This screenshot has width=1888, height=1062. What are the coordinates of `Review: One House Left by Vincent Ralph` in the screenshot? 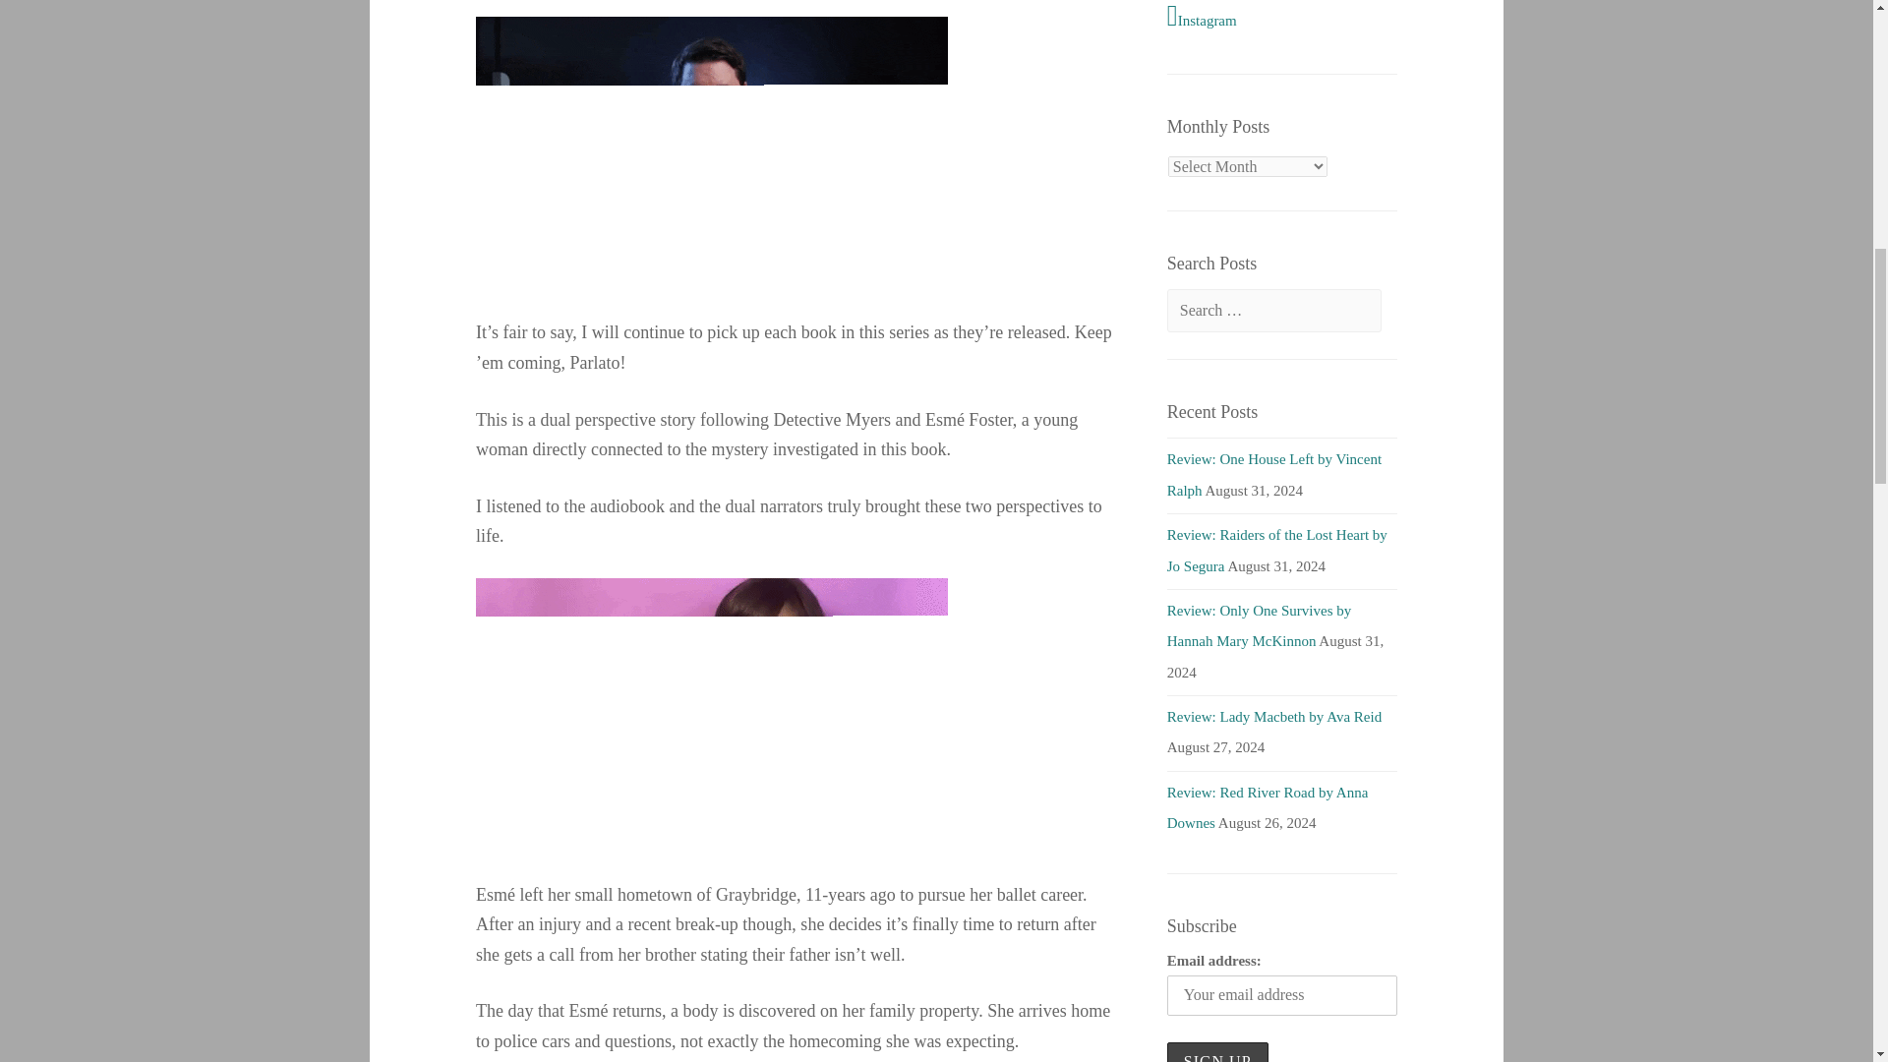 It's located at (1274, 474).